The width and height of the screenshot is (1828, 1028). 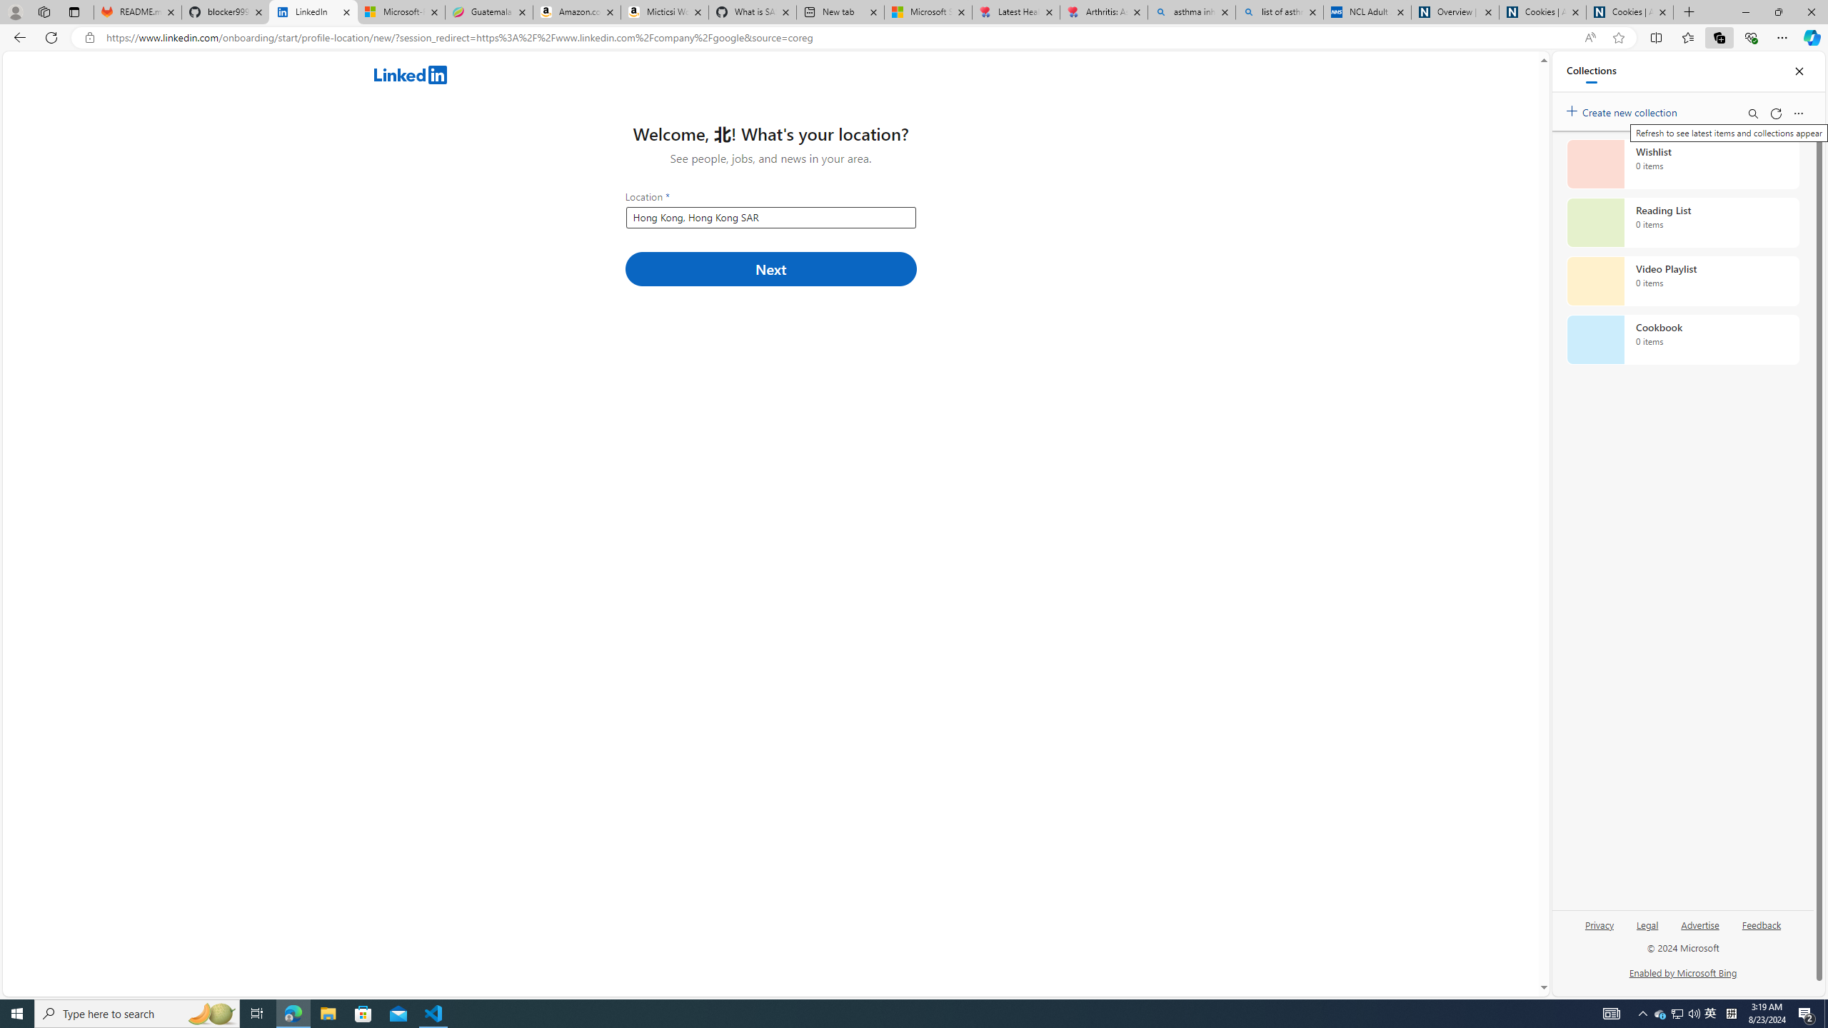 I want to click on list of asthma inhalers uk - Search, so click(x=1280, y=12).